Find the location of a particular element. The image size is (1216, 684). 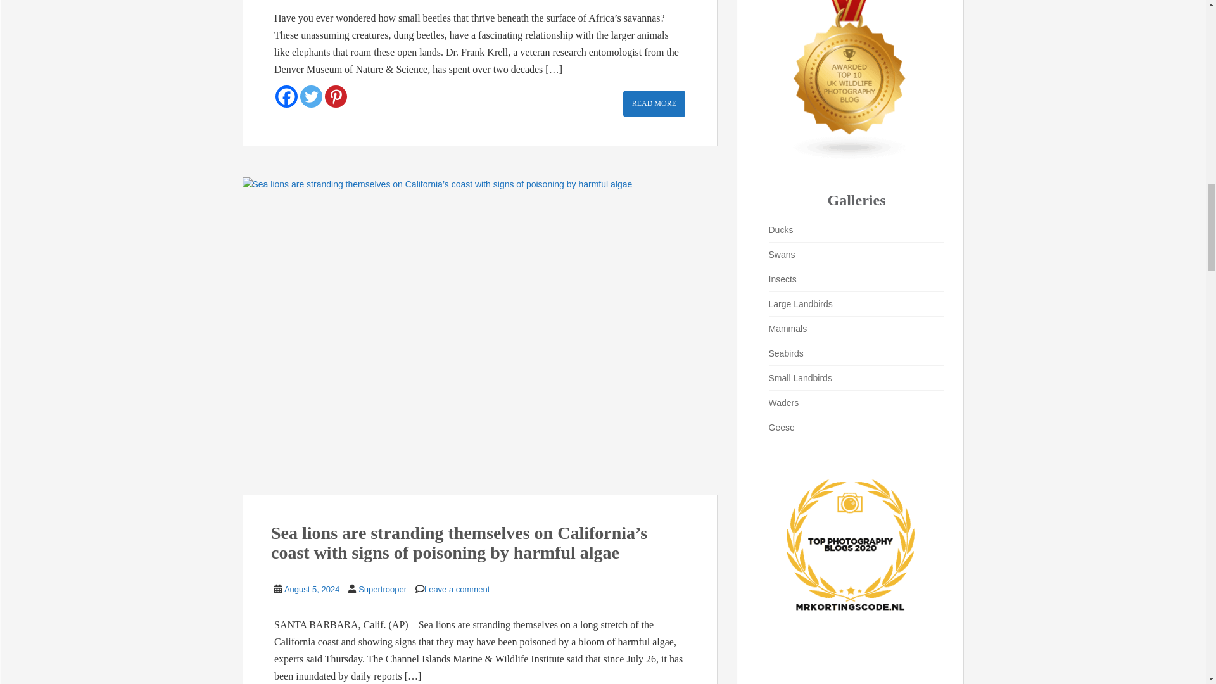

Twitter is located at coordinates (311, 96).